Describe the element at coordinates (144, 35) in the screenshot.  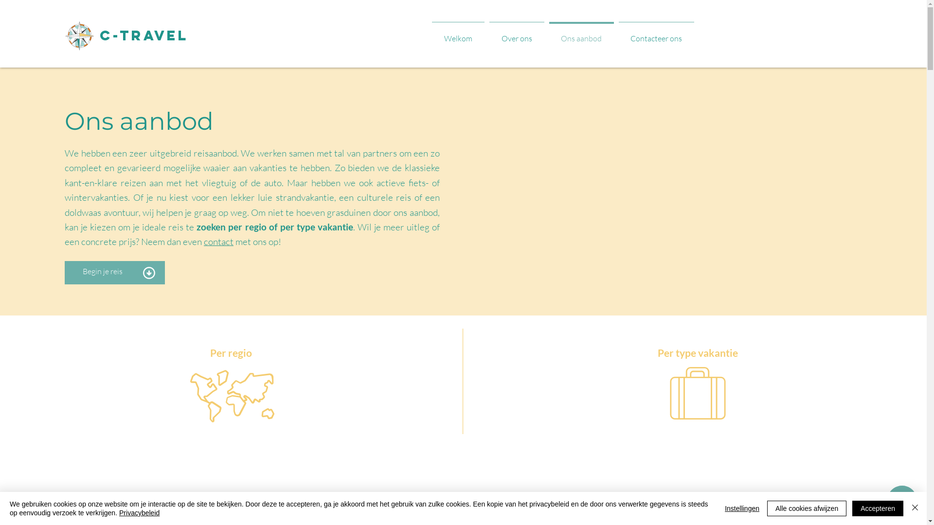
I see `C-TRAVEL` at that location.